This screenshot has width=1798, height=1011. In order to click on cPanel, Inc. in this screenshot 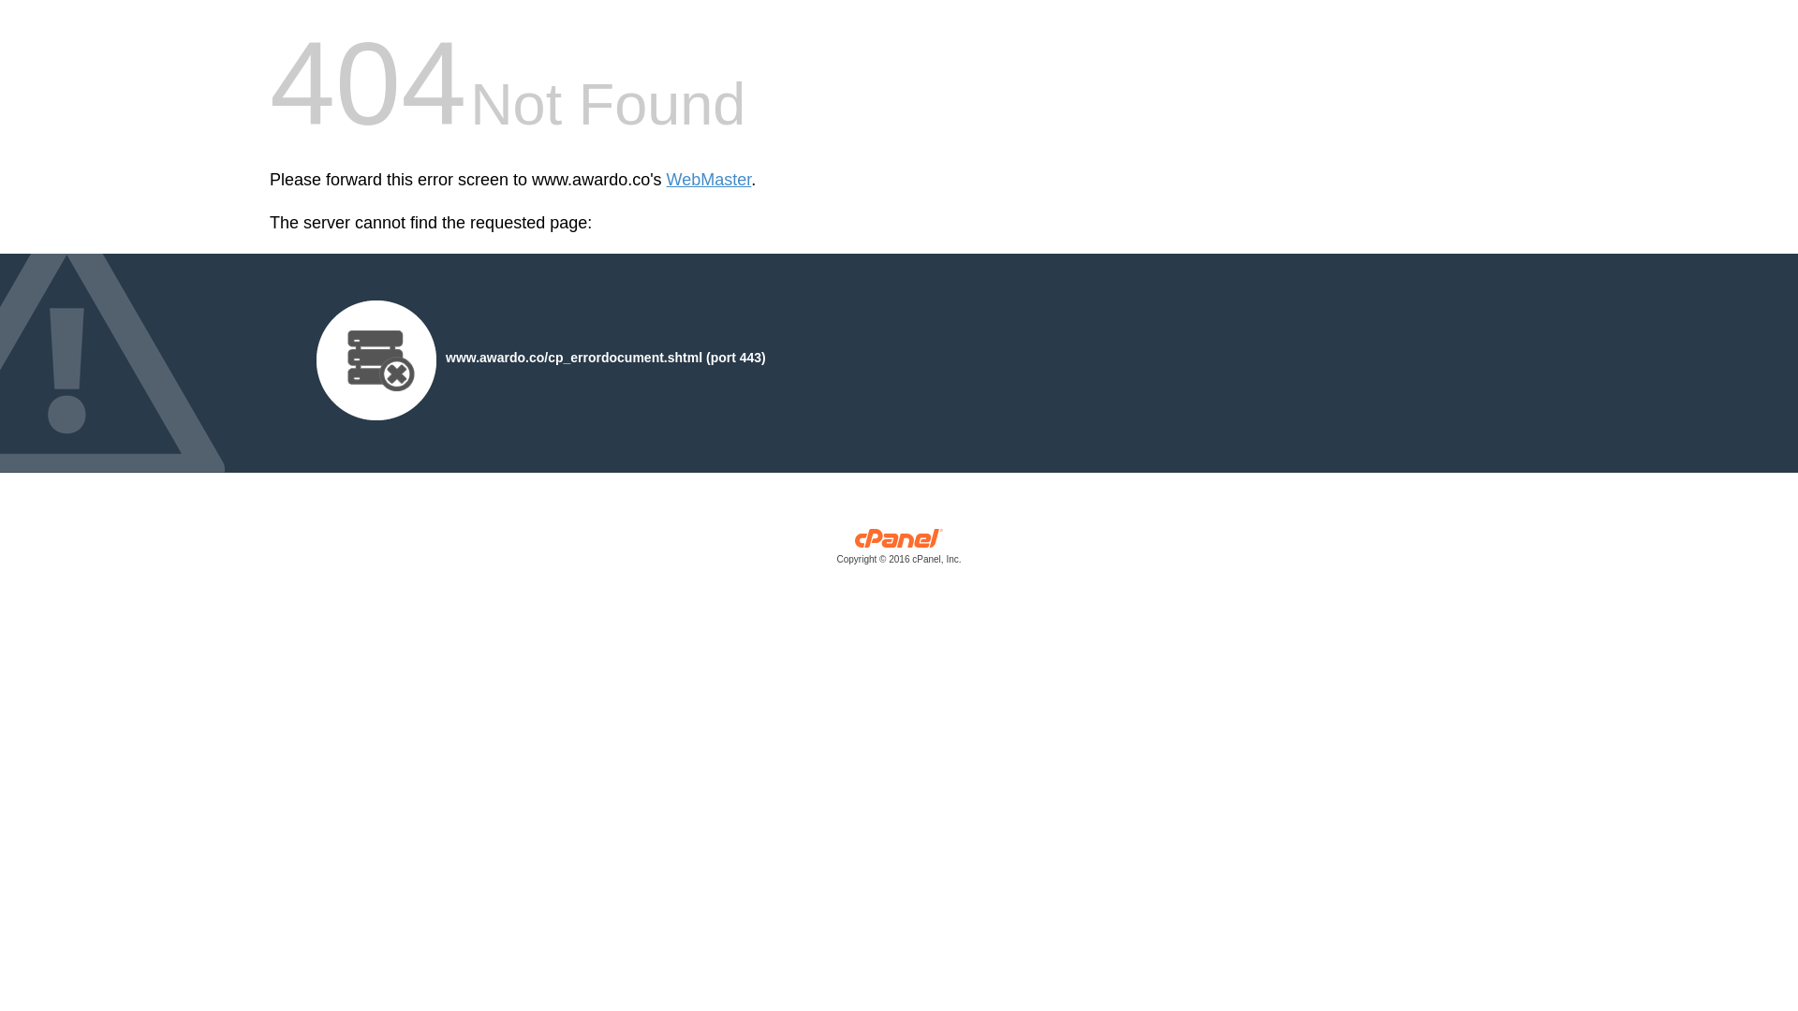, I will do `click(899, 550)`.